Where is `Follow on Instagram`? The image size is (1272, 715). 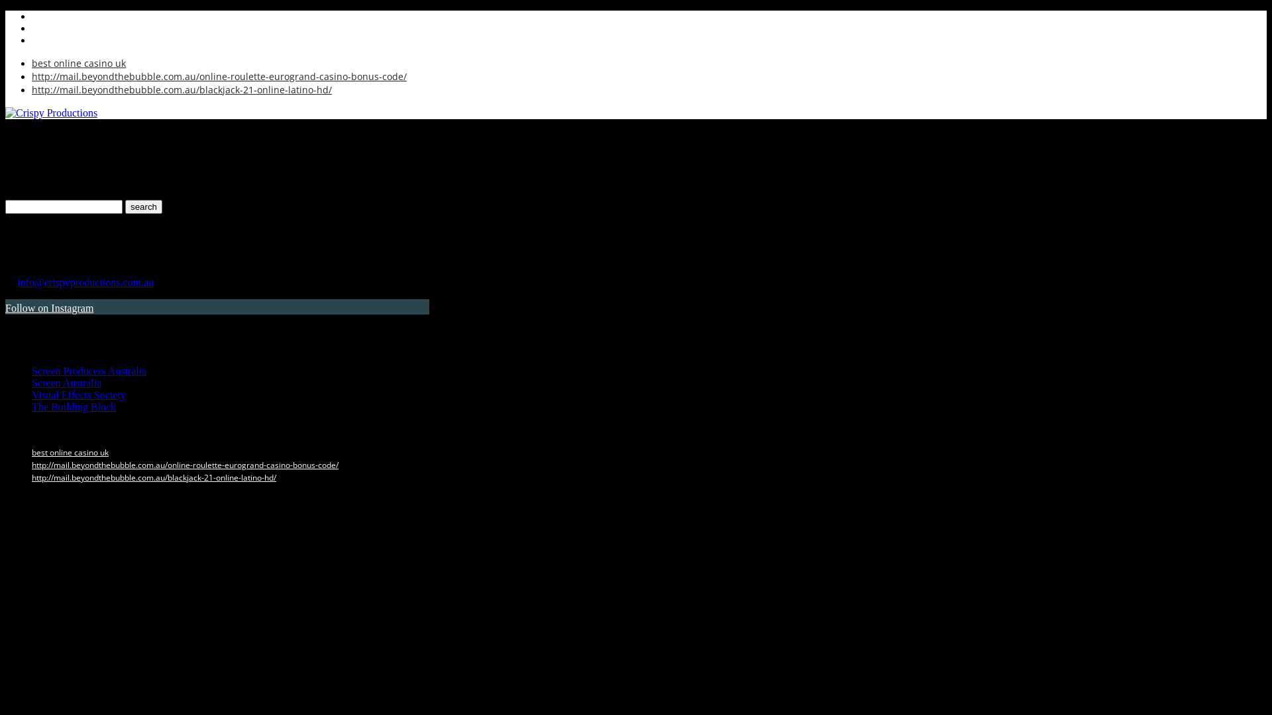
Follow on Instagram is located at coordinates (49, 309).